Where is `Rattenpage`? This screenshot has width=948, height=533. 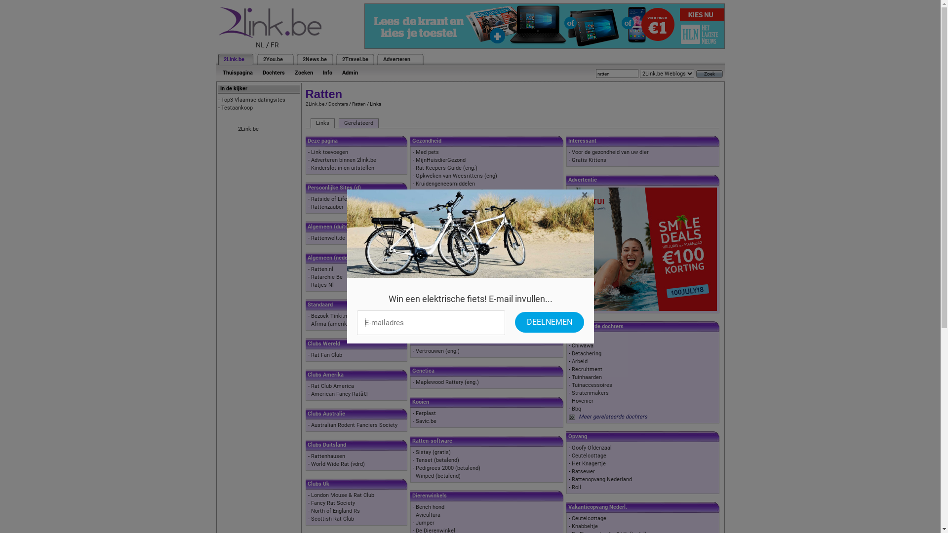 Rattenpage is located at coordinates (430, 254).